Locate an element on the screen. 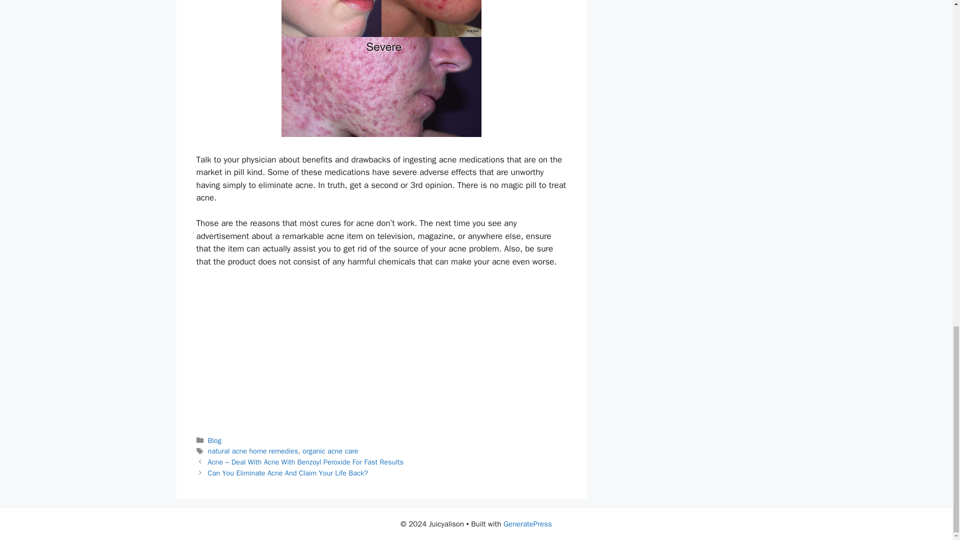  Advertisement is located at coordinates (380, 351).